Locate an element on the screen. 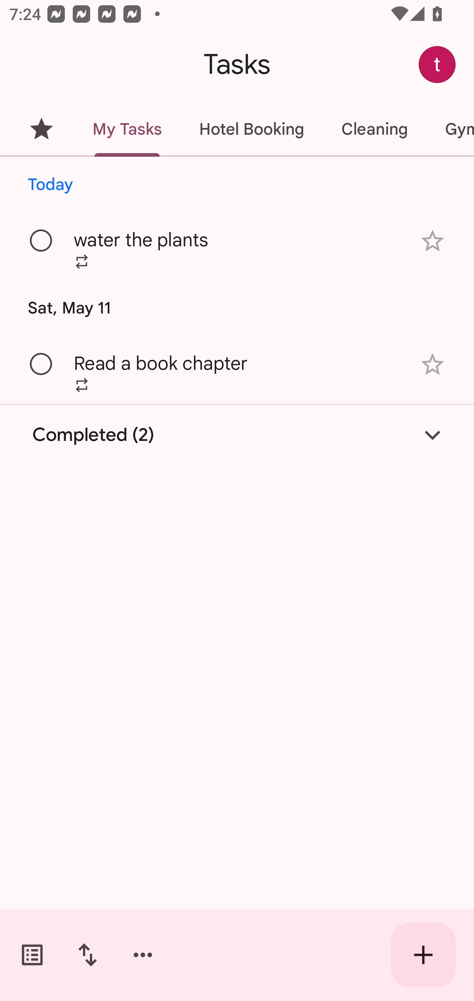  Mark as complete is located at coordinates (41, 364).